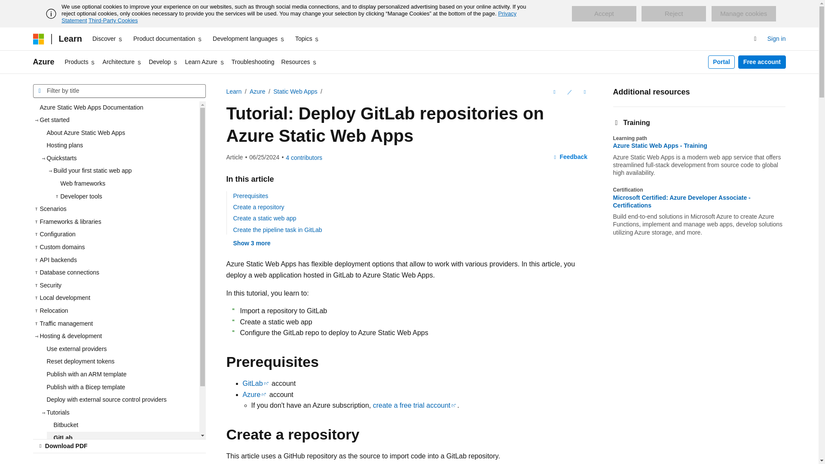  I want to click on Skip to main content, so click(6, 7).